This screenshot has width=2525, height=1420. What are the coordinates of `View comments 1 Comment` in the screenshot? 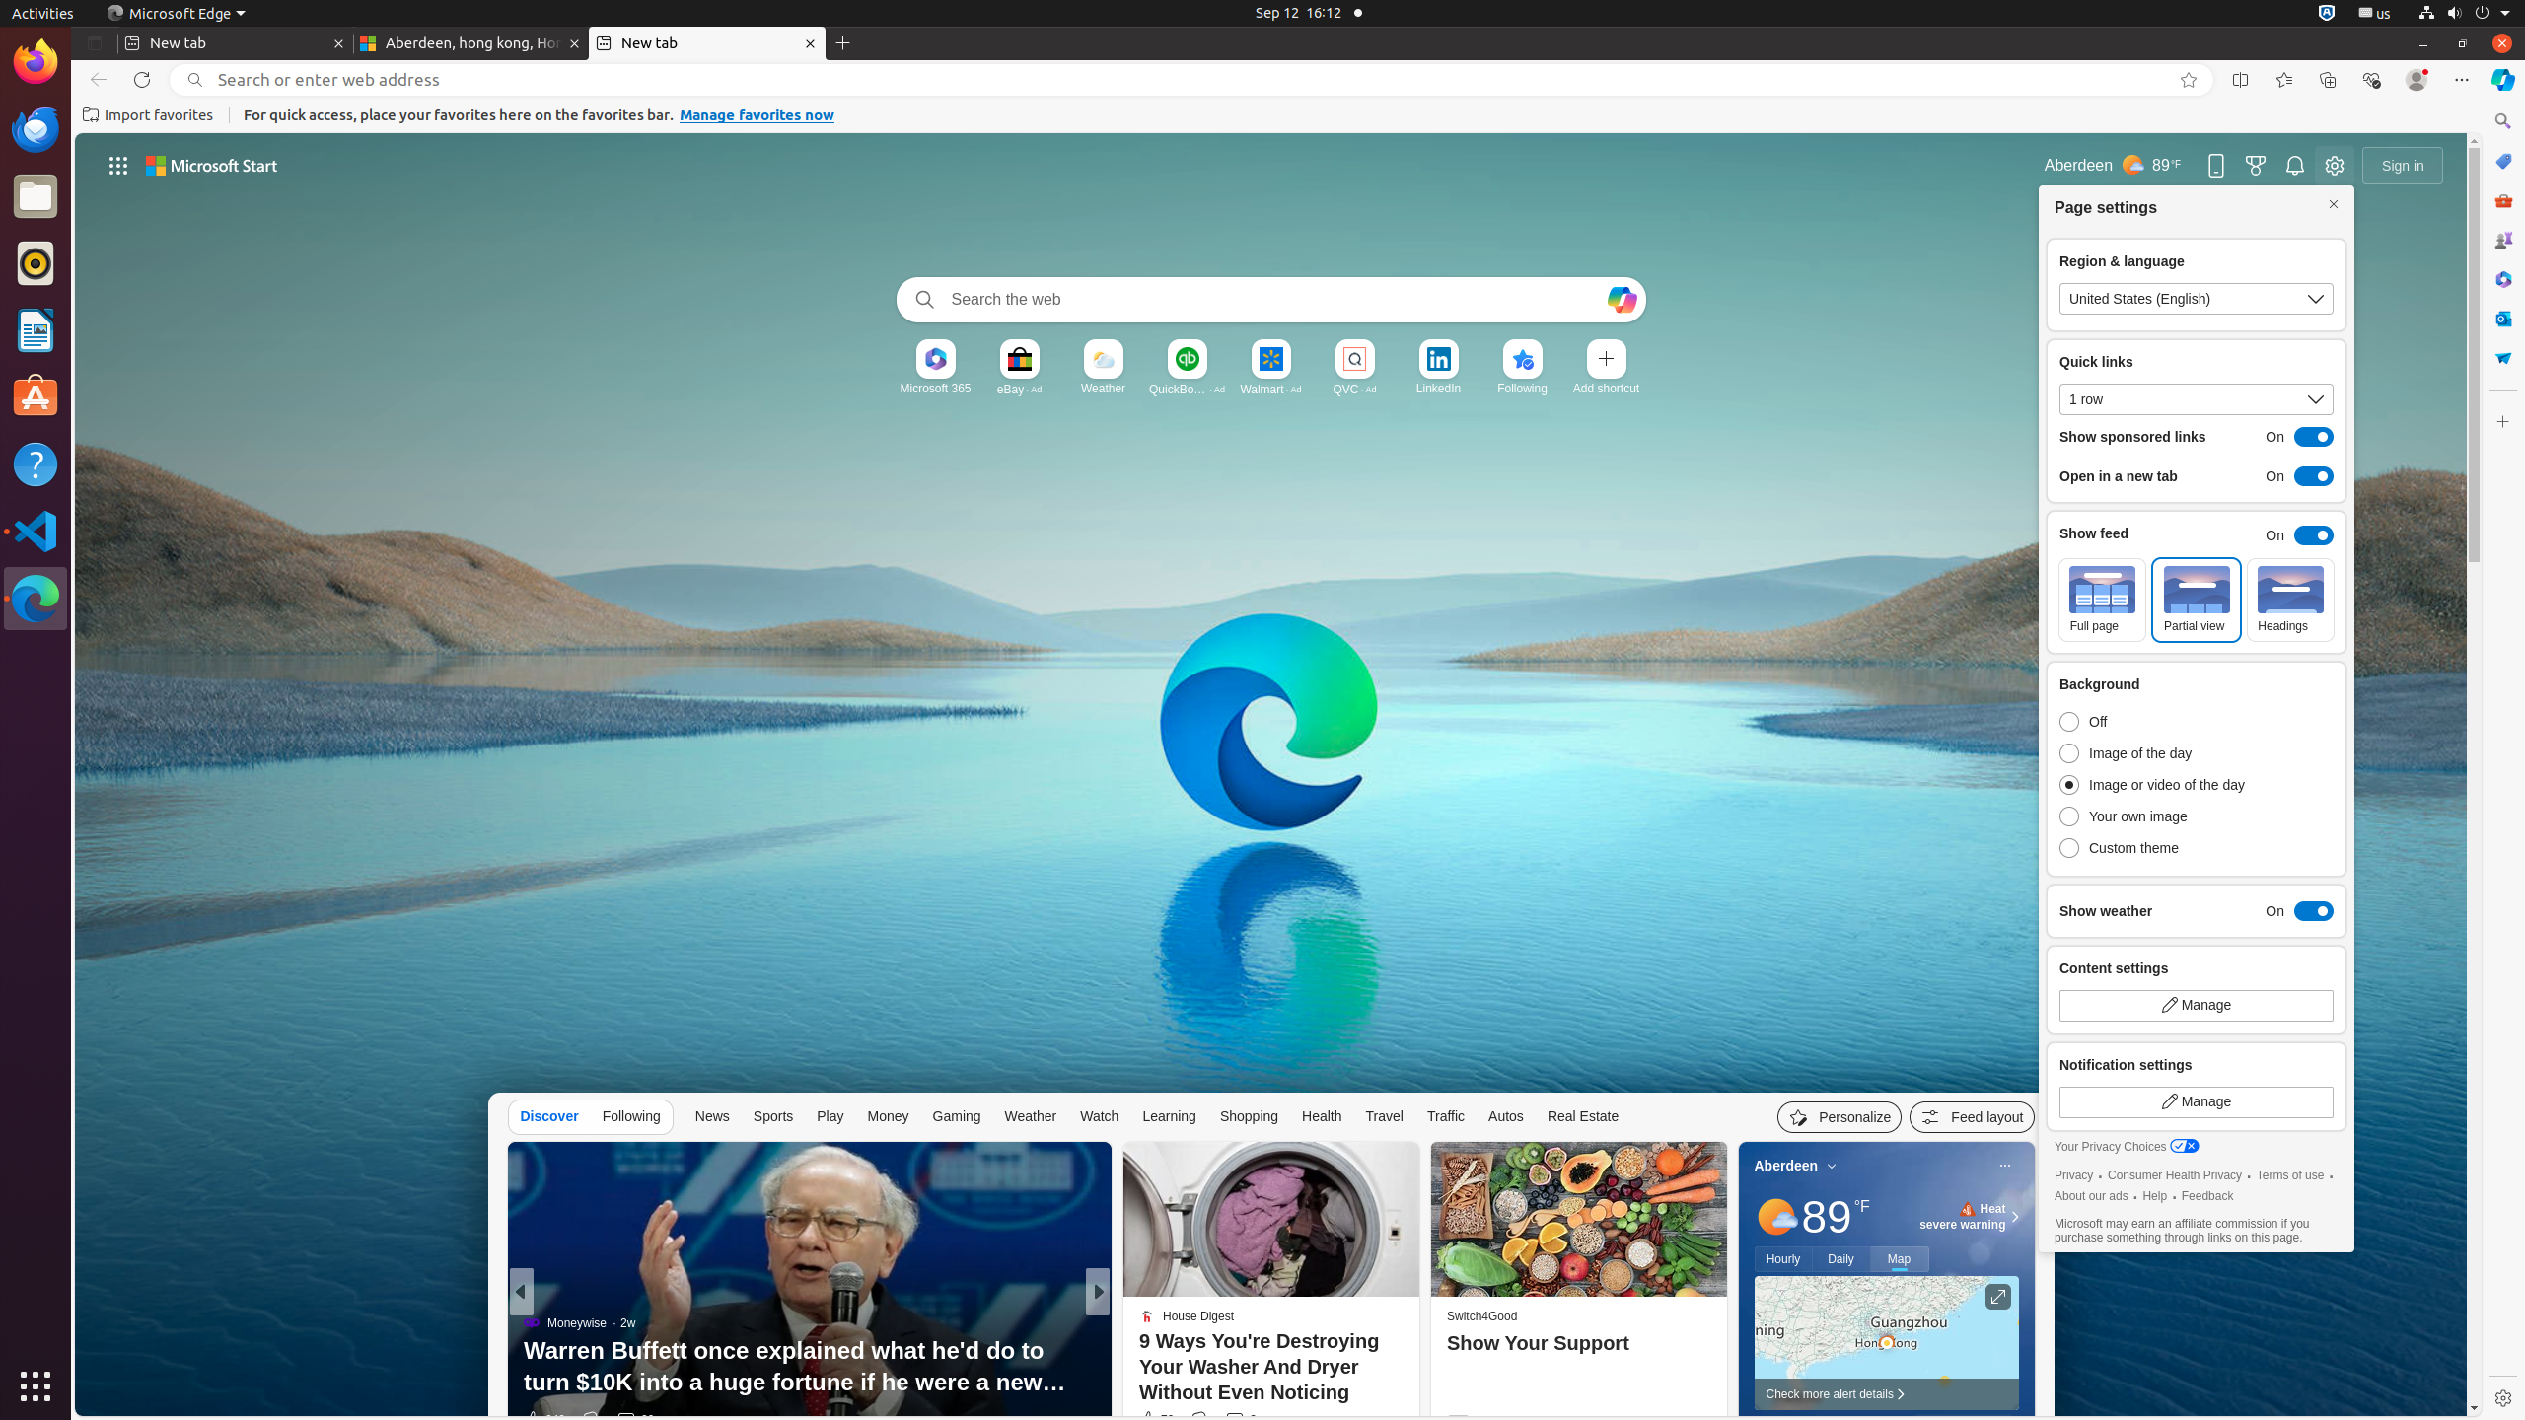 It's located at (1225, 1420).